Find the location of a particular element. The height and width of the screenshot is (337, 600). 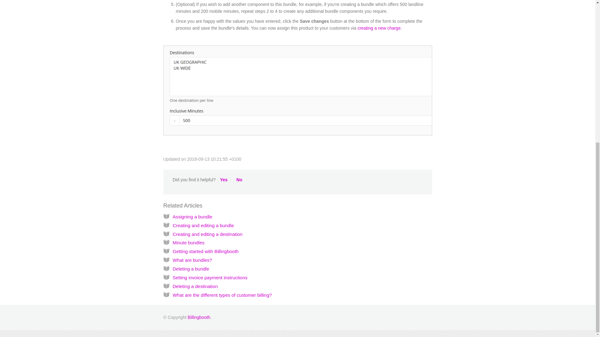

Billingbooth is located at coordinates (199, 317).